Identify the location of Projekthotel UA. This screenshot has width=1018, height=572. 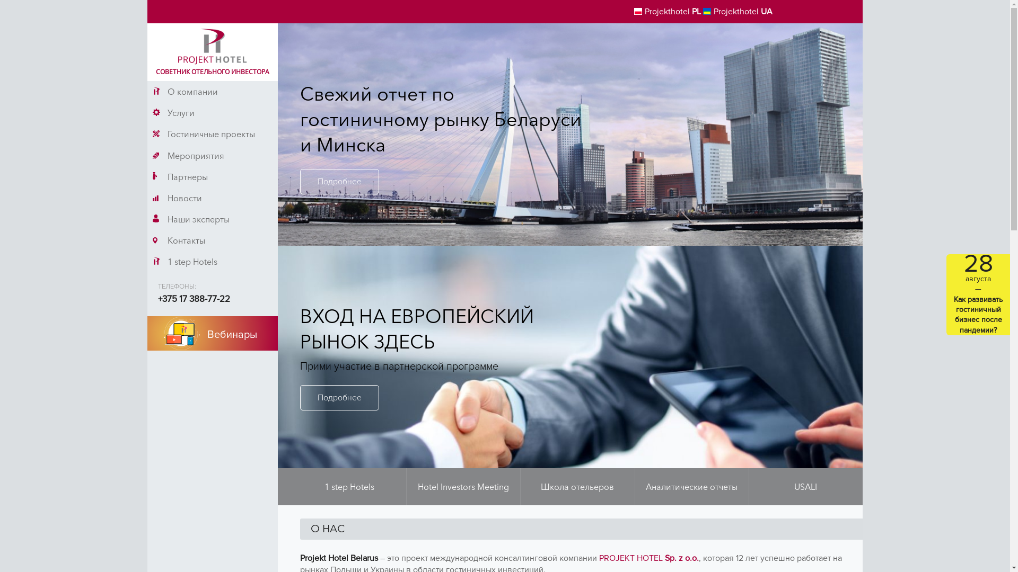
(738, 12).